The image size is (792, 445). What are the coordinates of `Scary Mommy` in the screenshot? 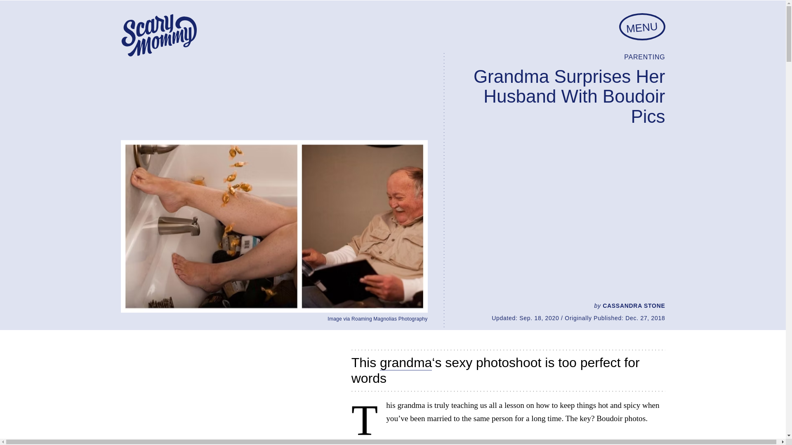 It's located at (158, 35).